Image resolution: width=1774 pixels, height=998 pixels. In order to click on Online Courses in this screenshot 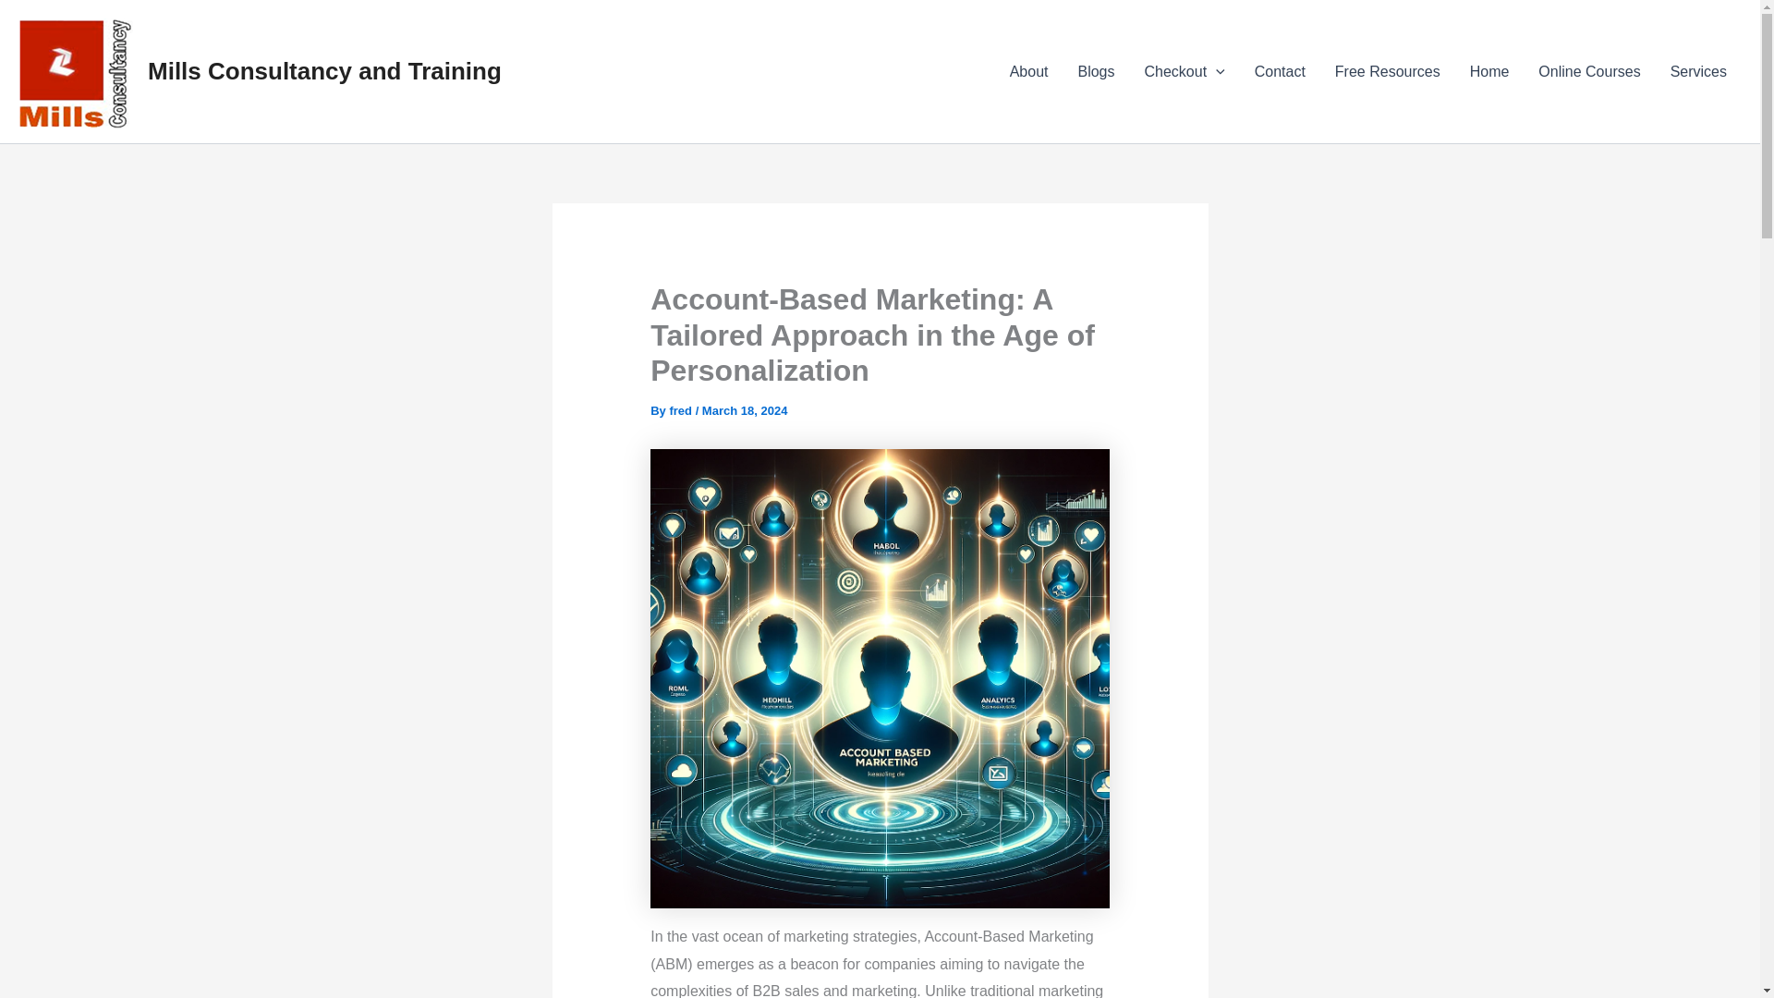, I will do `click(1589, 71)`.